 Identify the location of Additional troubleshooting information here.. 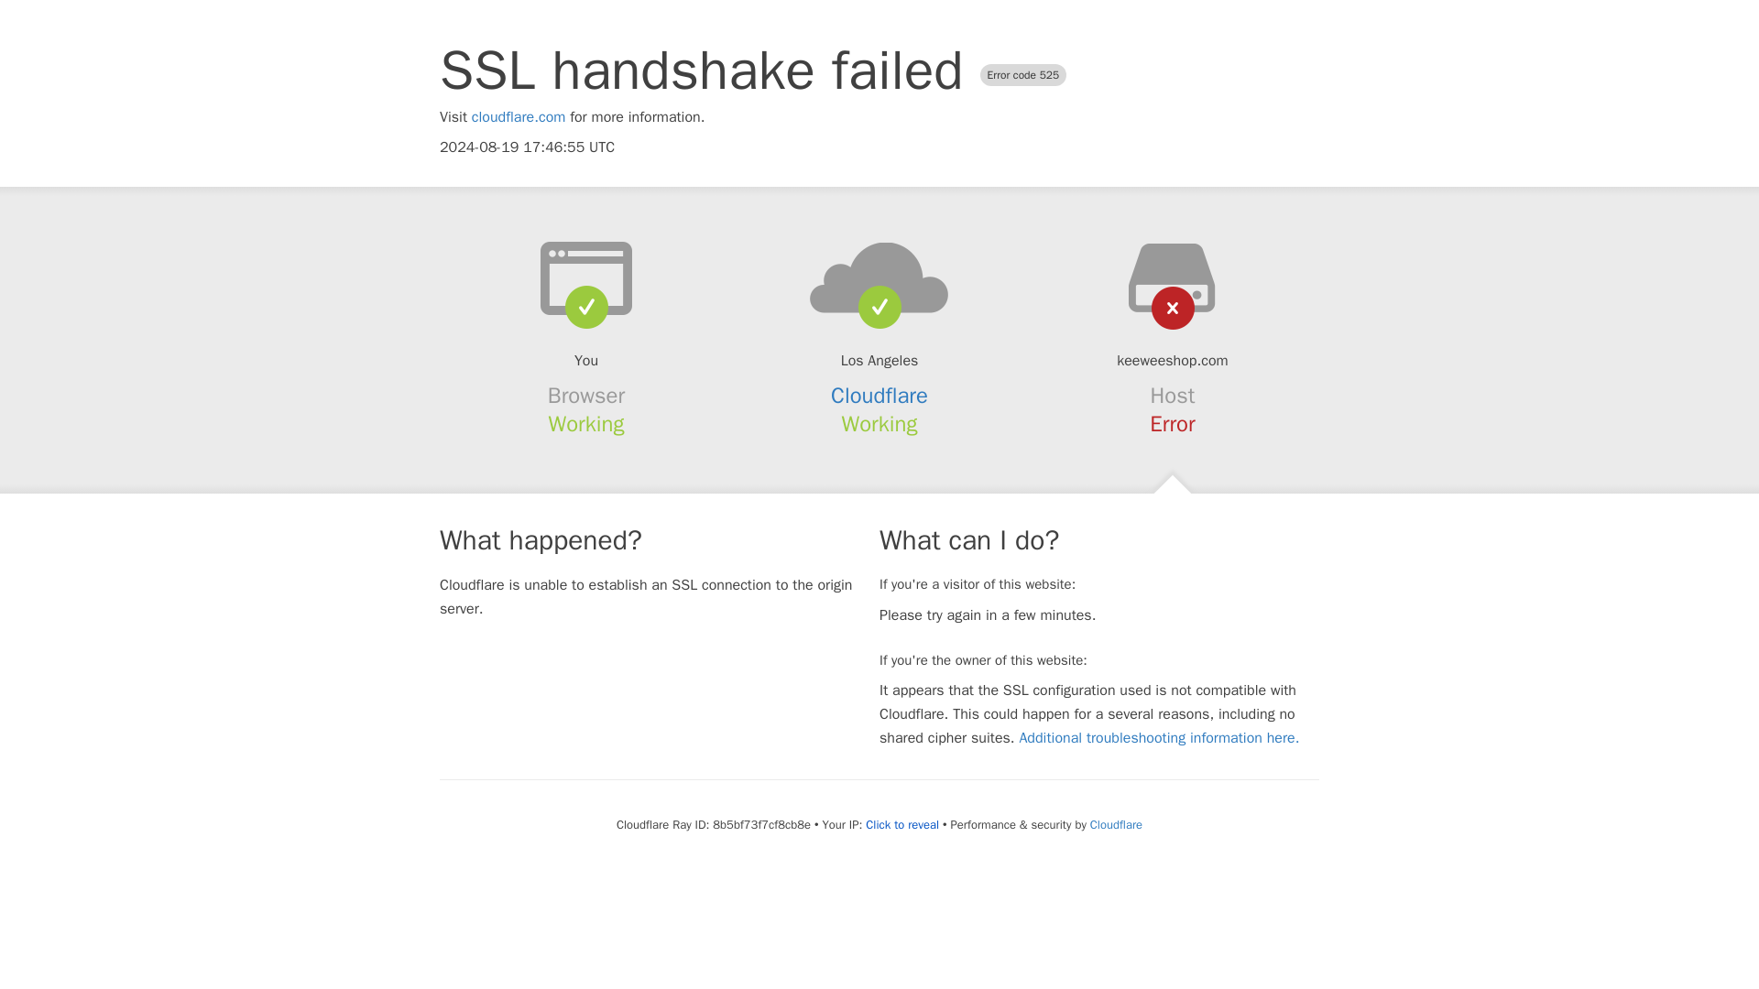
(1158, 738).